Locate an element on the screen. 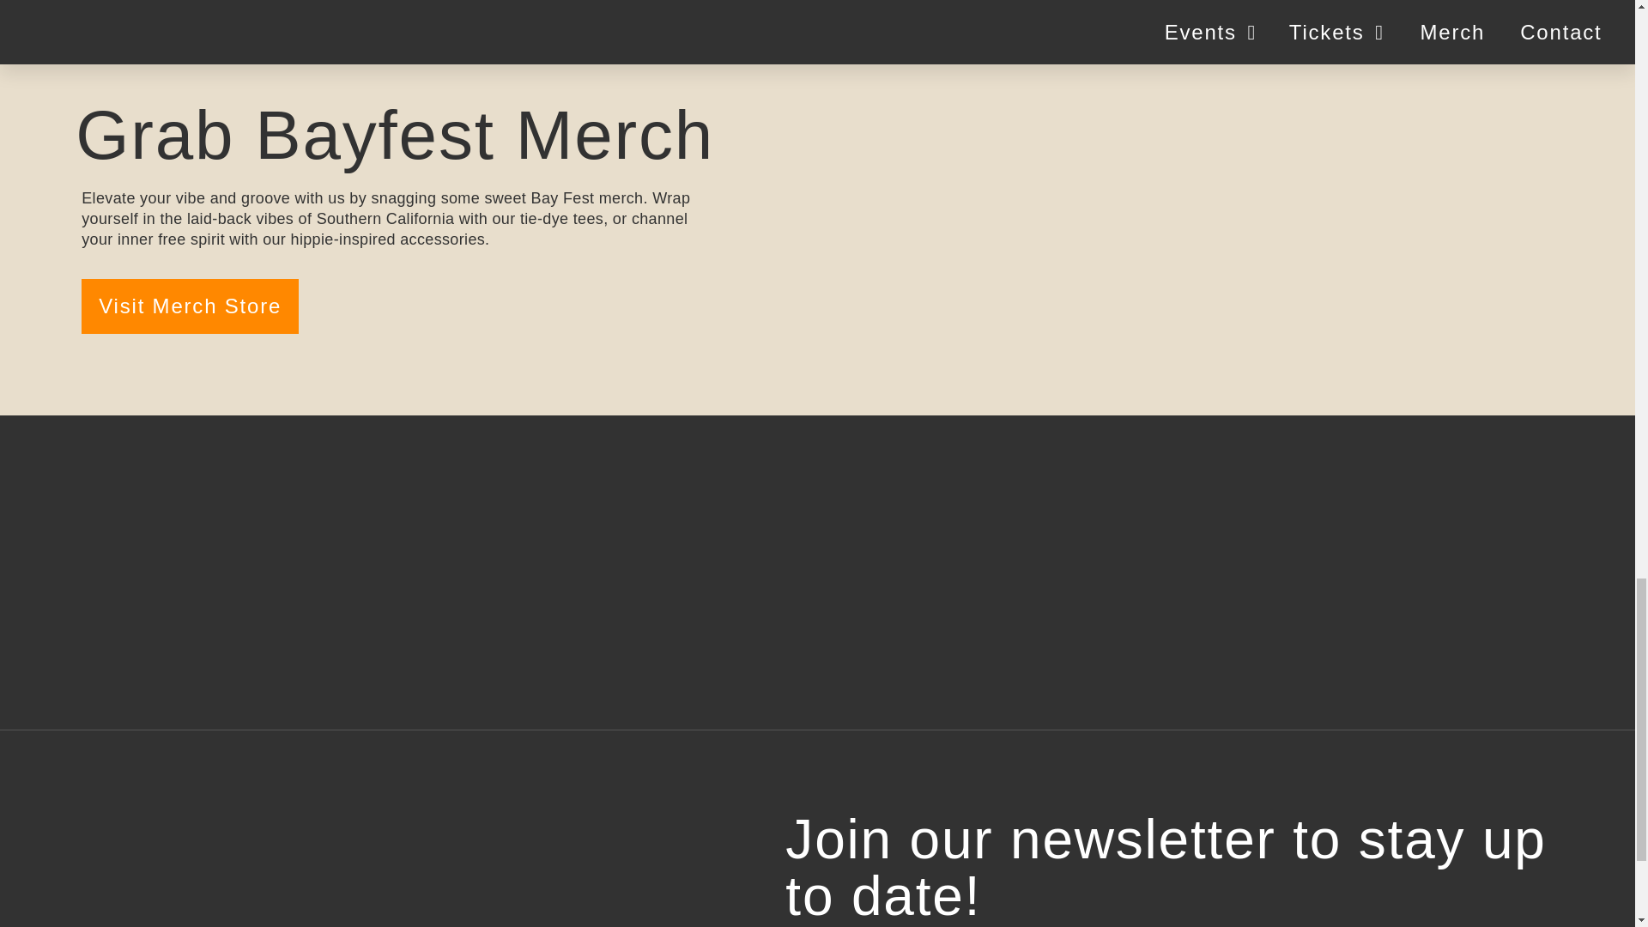  Visit Merch Store is located at coordinates (189, 306).